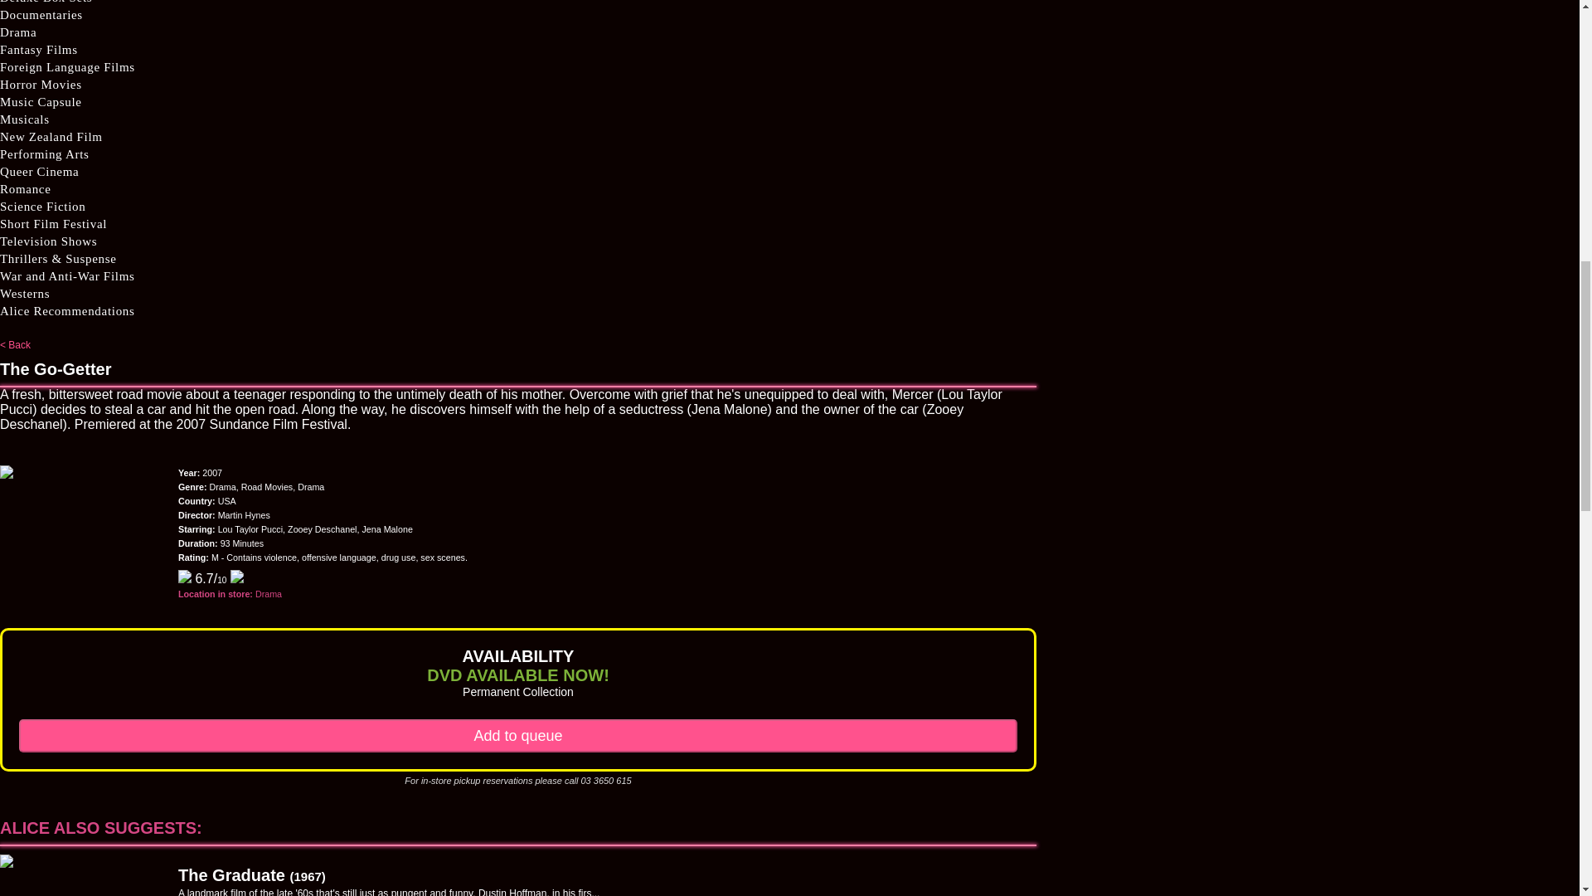  What do you see at coordinates (39, 50) in the screenshot?
I see `Fantasy Films` at bounding box center [39, 50].